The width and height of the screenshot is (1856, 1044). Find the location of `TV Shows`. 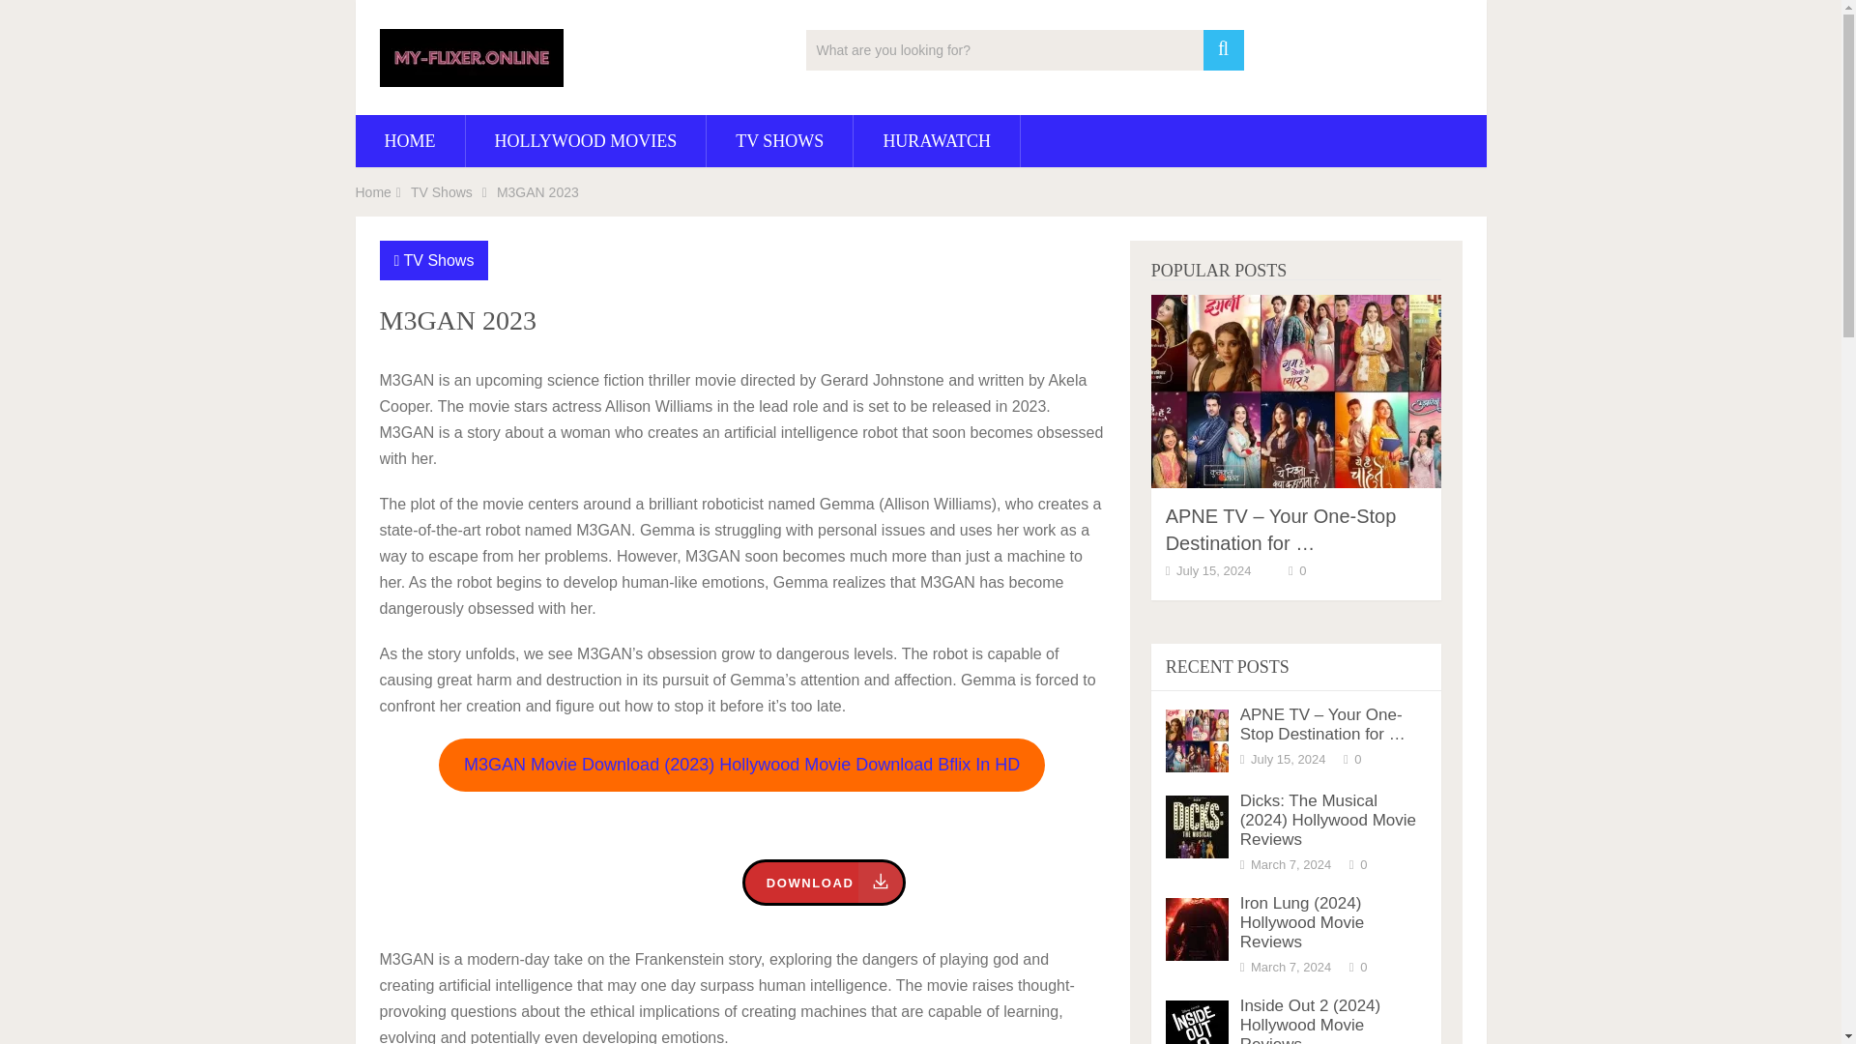

TV Shows is located at coordinates (439, 260).